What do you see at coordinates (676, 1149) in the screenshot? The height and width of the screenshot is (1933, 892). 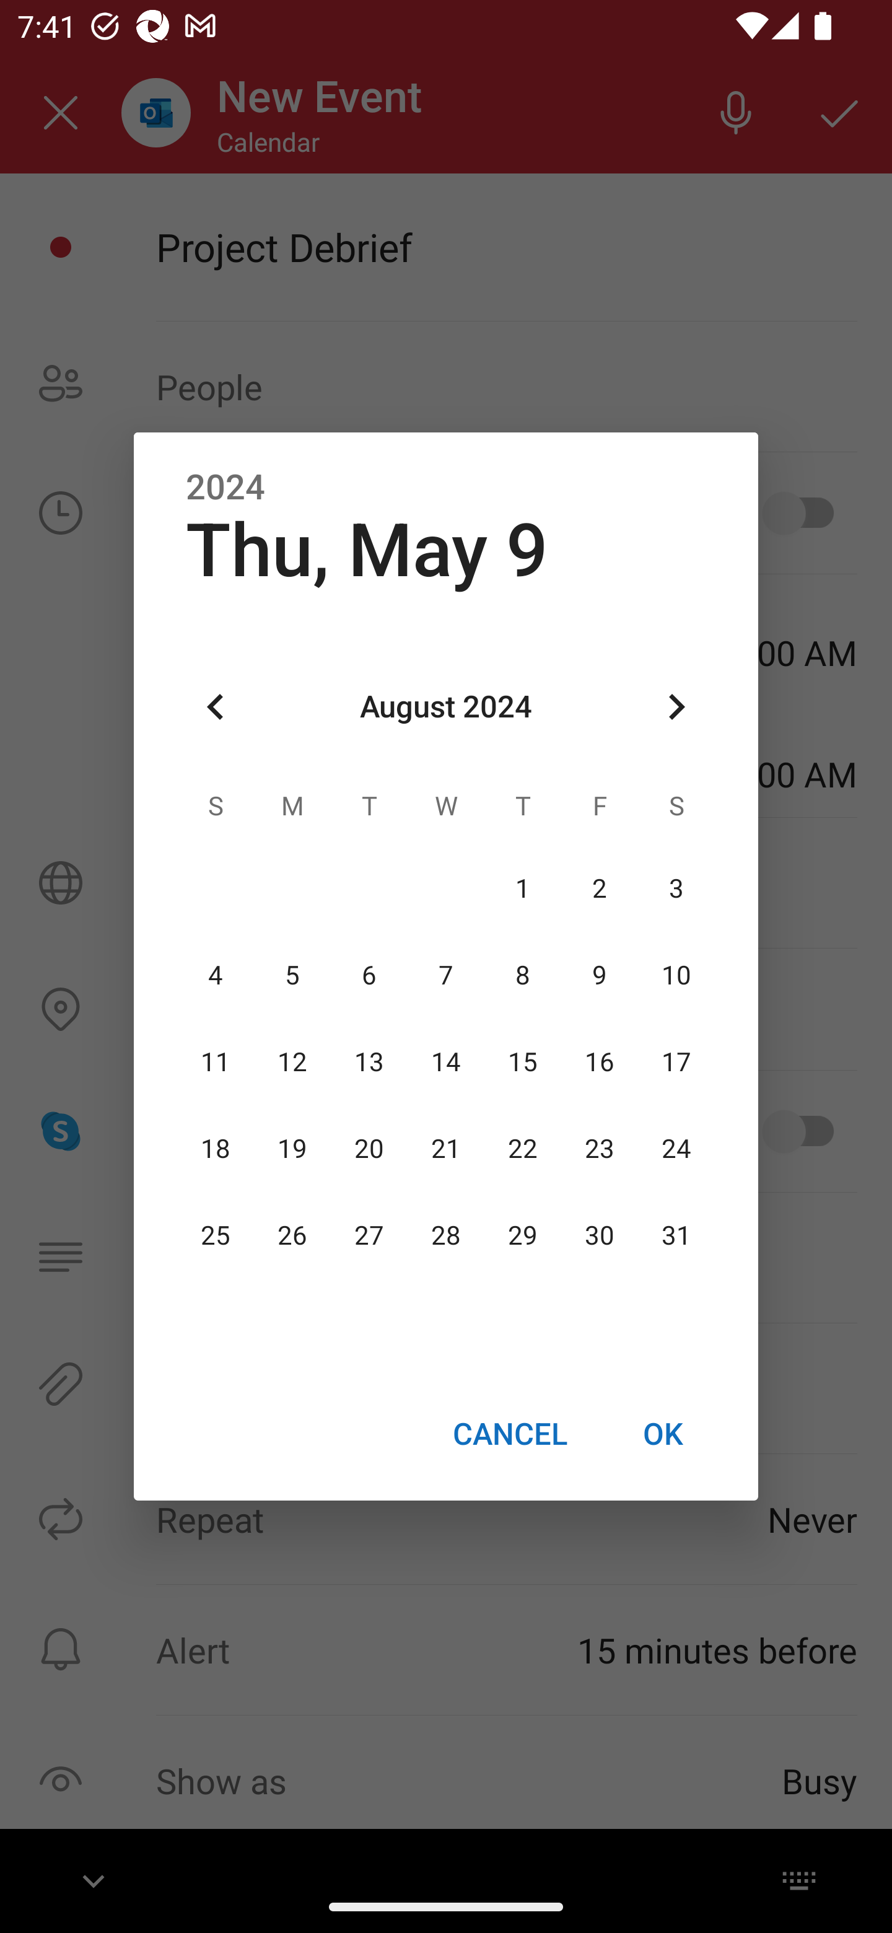 I see `24 24 August 2024` at bounding box center [676, 1149].